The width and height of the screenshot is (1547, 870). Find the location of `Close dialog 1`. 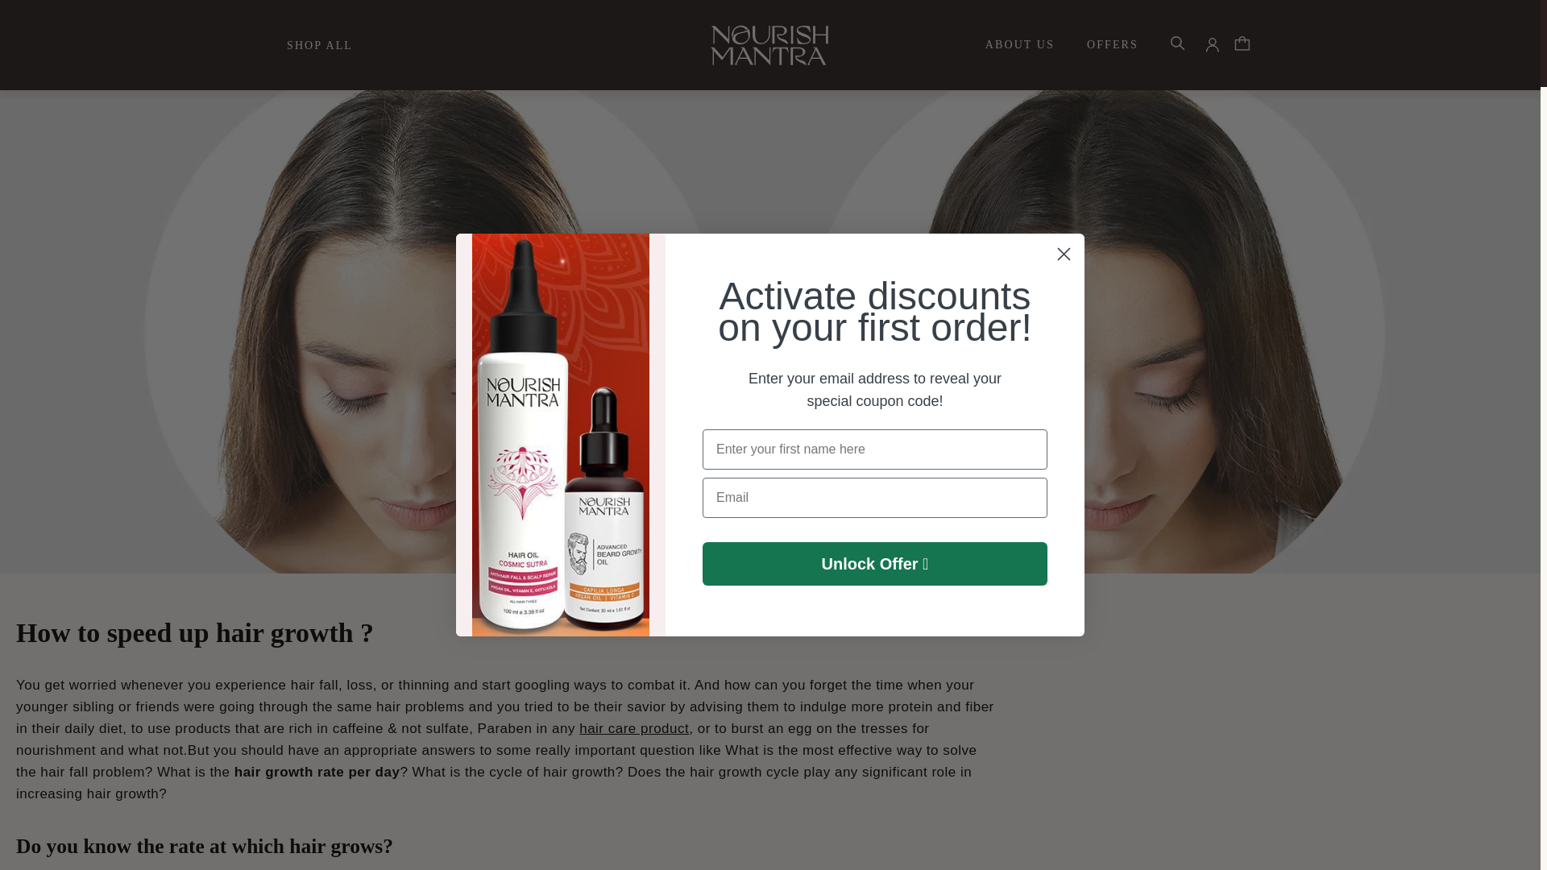

Close dialog 1 is located at coordinates (1064, 254).